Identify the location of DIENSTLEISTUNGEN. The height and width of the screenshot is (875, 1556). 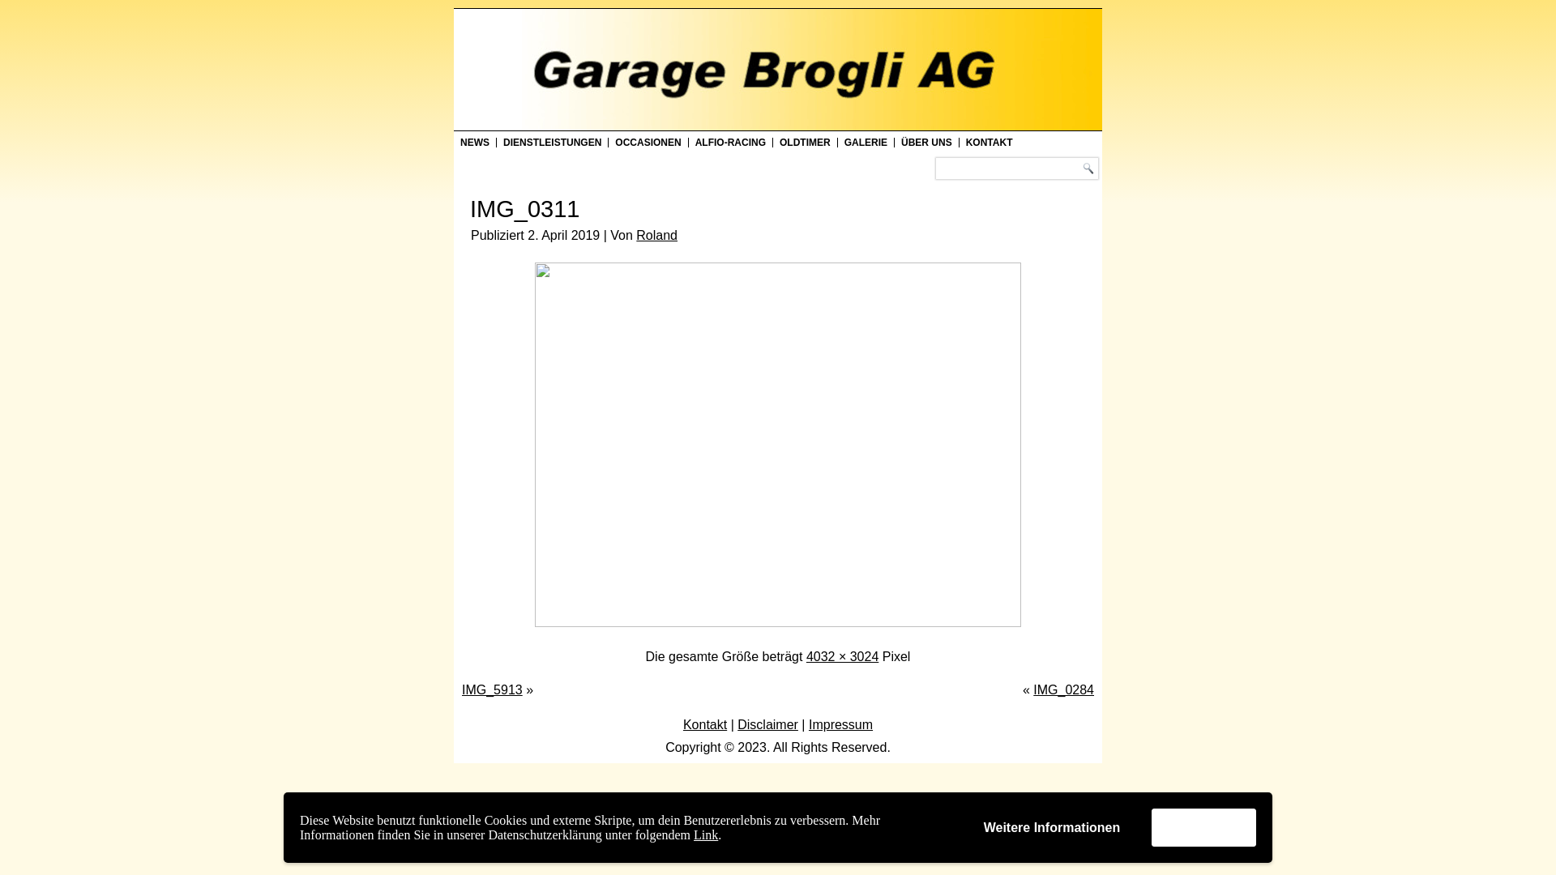
(553, 143).